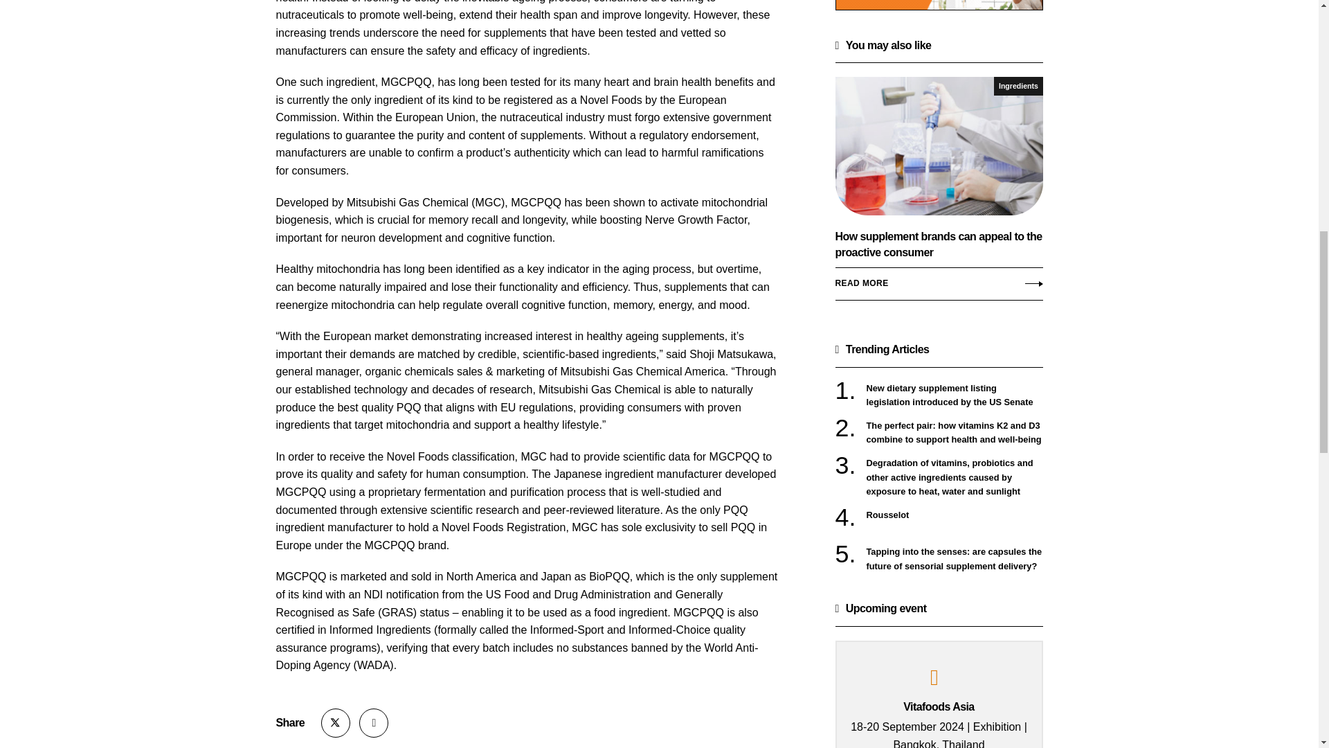 The width and height of the screenshot is (1329, 748). I want to click on LinkedIn, so click(373, 722).